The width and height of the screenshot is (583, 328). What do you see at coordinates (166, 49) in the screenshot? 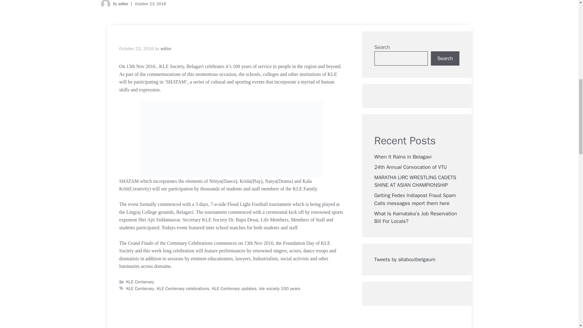
I see `editor` at bounding box center [166, 49].